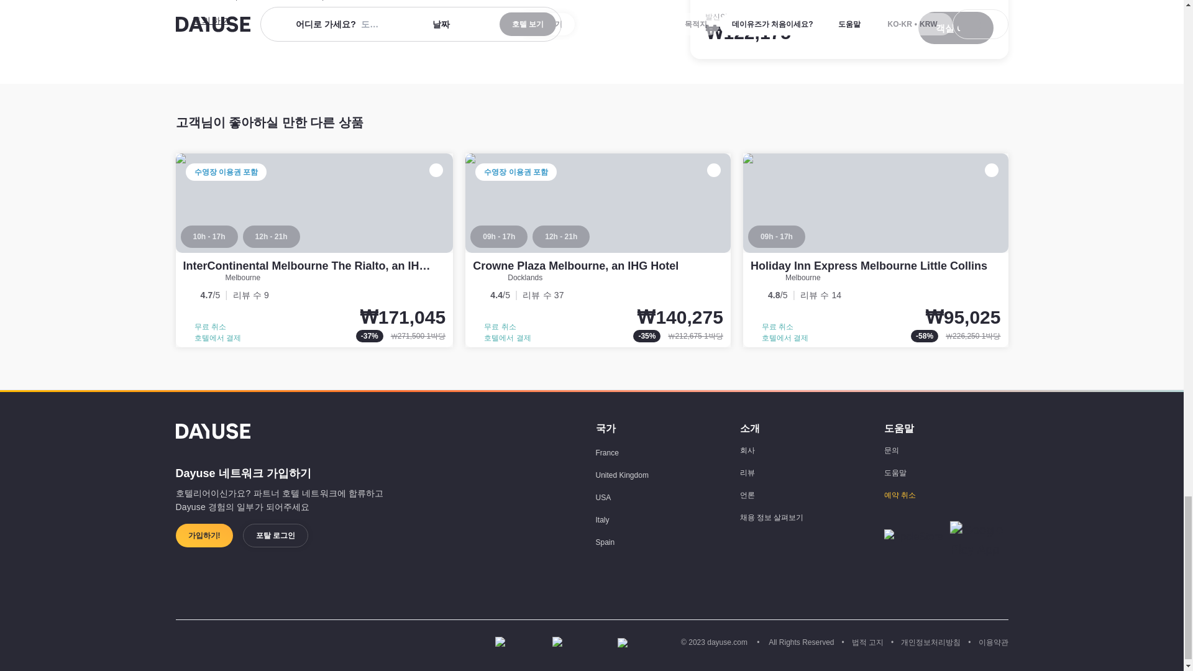 Image resolution: width=1193 pixels, height=671 pixels. Describe the element at coordinates (314, 250) in the screenshot. I see `InterContinental Melbourne The Rialto, an IHG Hotel` at that location.